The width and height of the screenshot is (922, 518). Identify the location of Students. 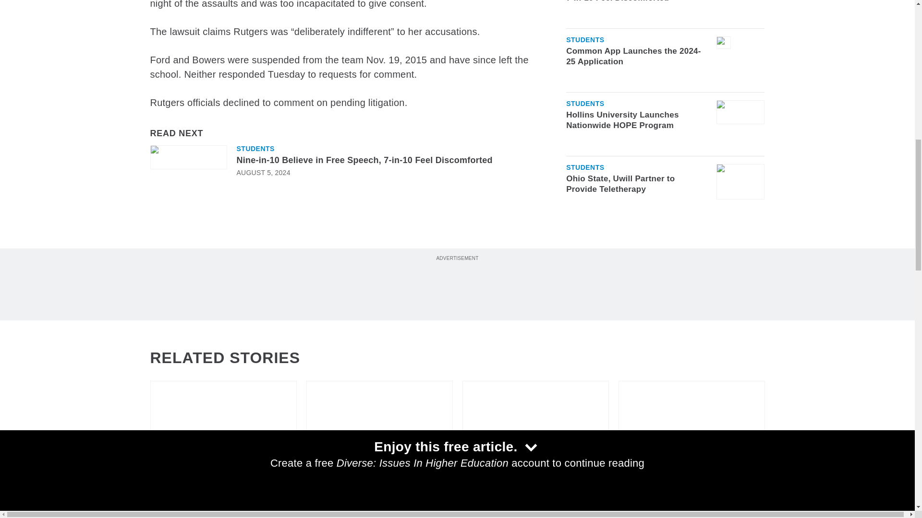
(255, 149).